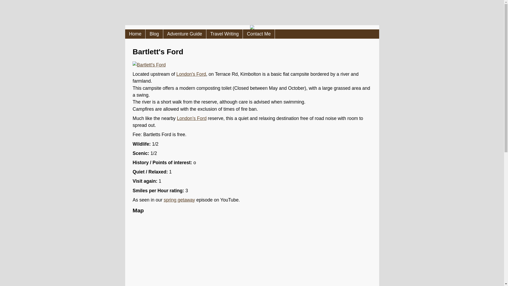 Image resolution: width=508 pixels, height=286 pixels. Describe the element at coordinates (225, 34) in the screenshot. I see `Travel Writing` at that location.